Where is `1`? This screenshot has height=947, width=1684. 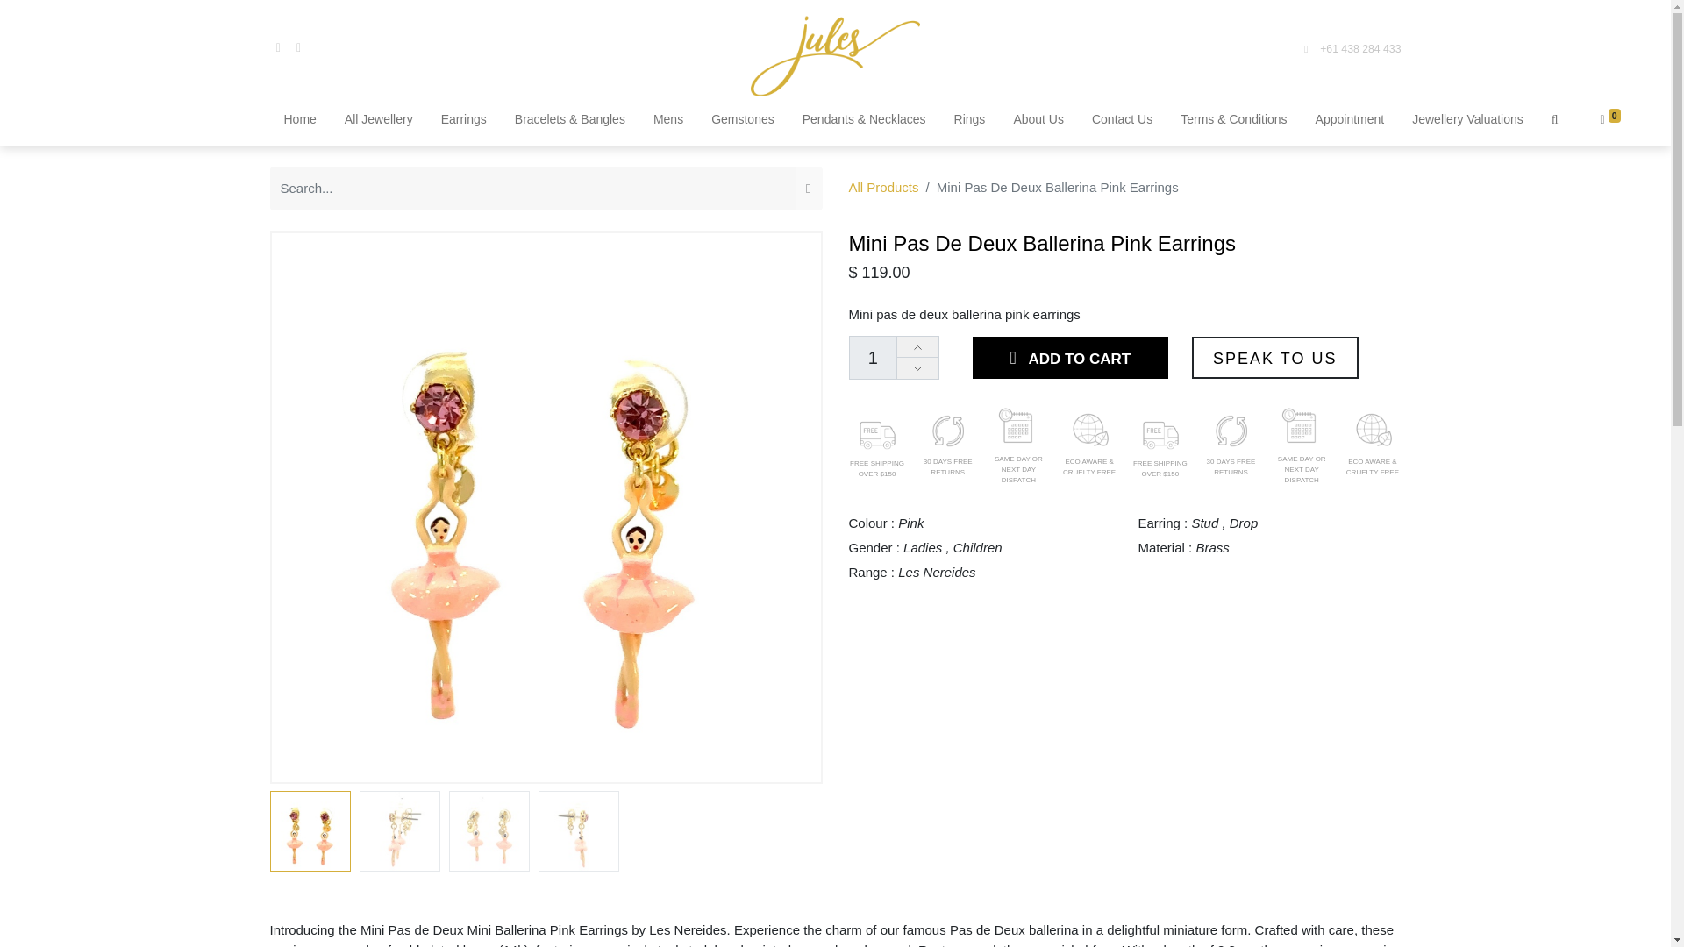 1 is located at coordinates (873, 358).